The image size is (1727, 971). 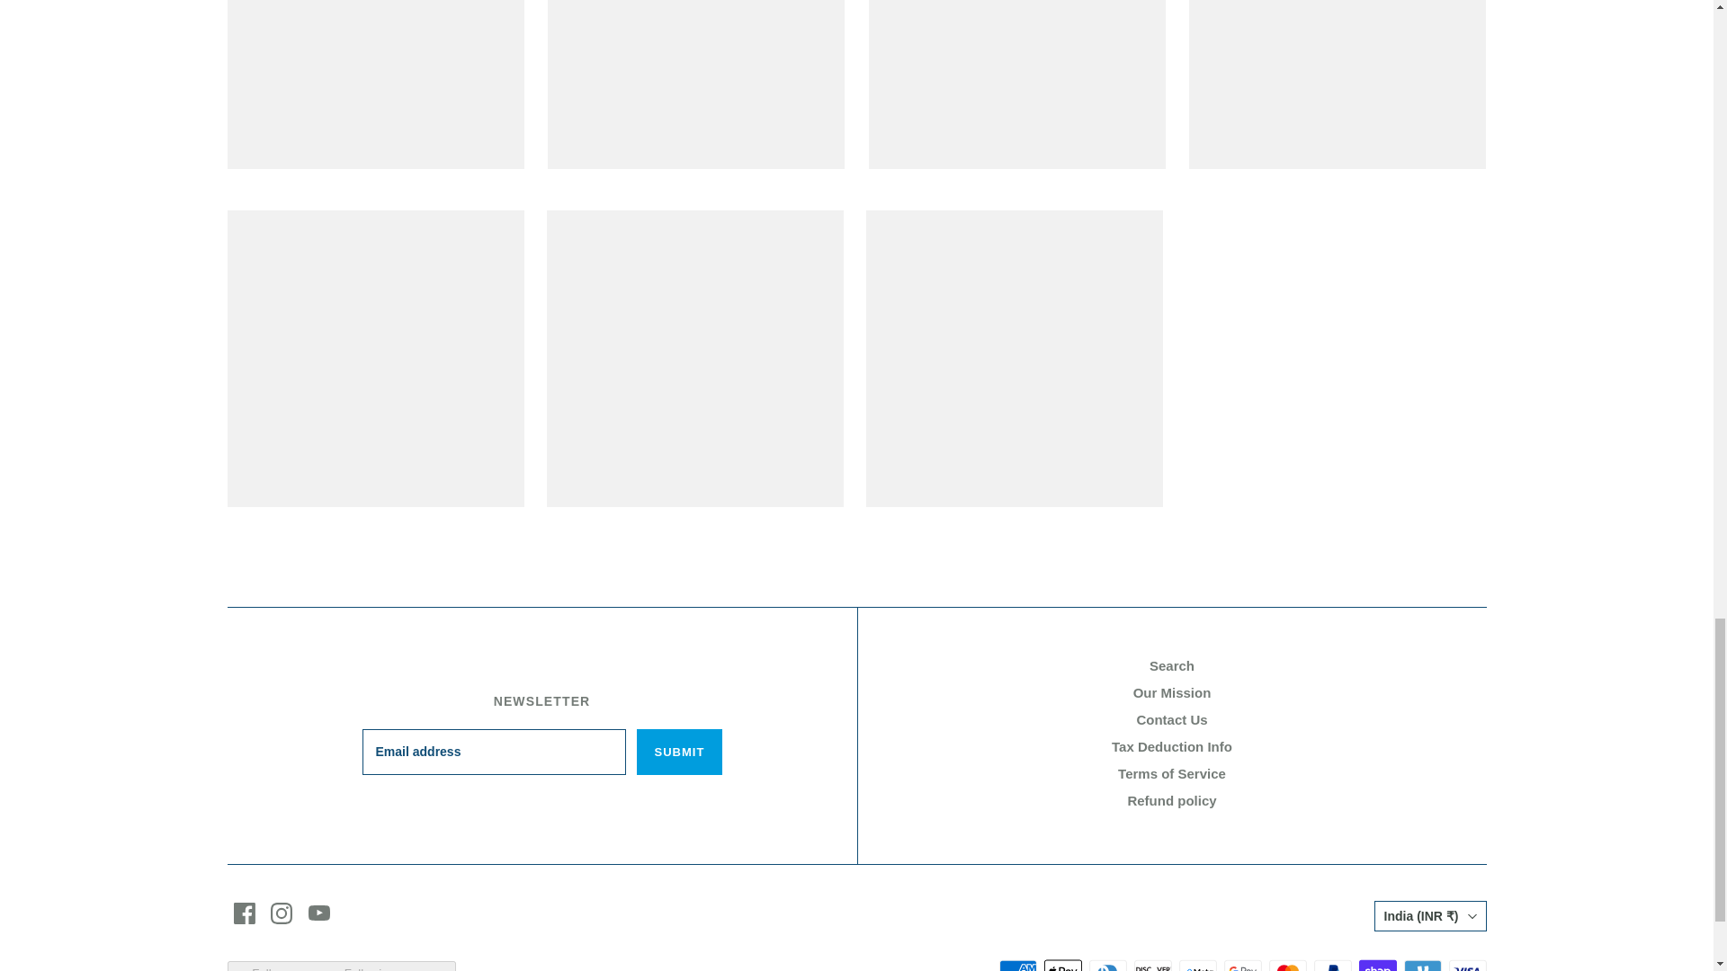 What do you see at coordinates (1106, 964) in the screenshot?
I see `Diners Club` at bounding box center [1106, 964].